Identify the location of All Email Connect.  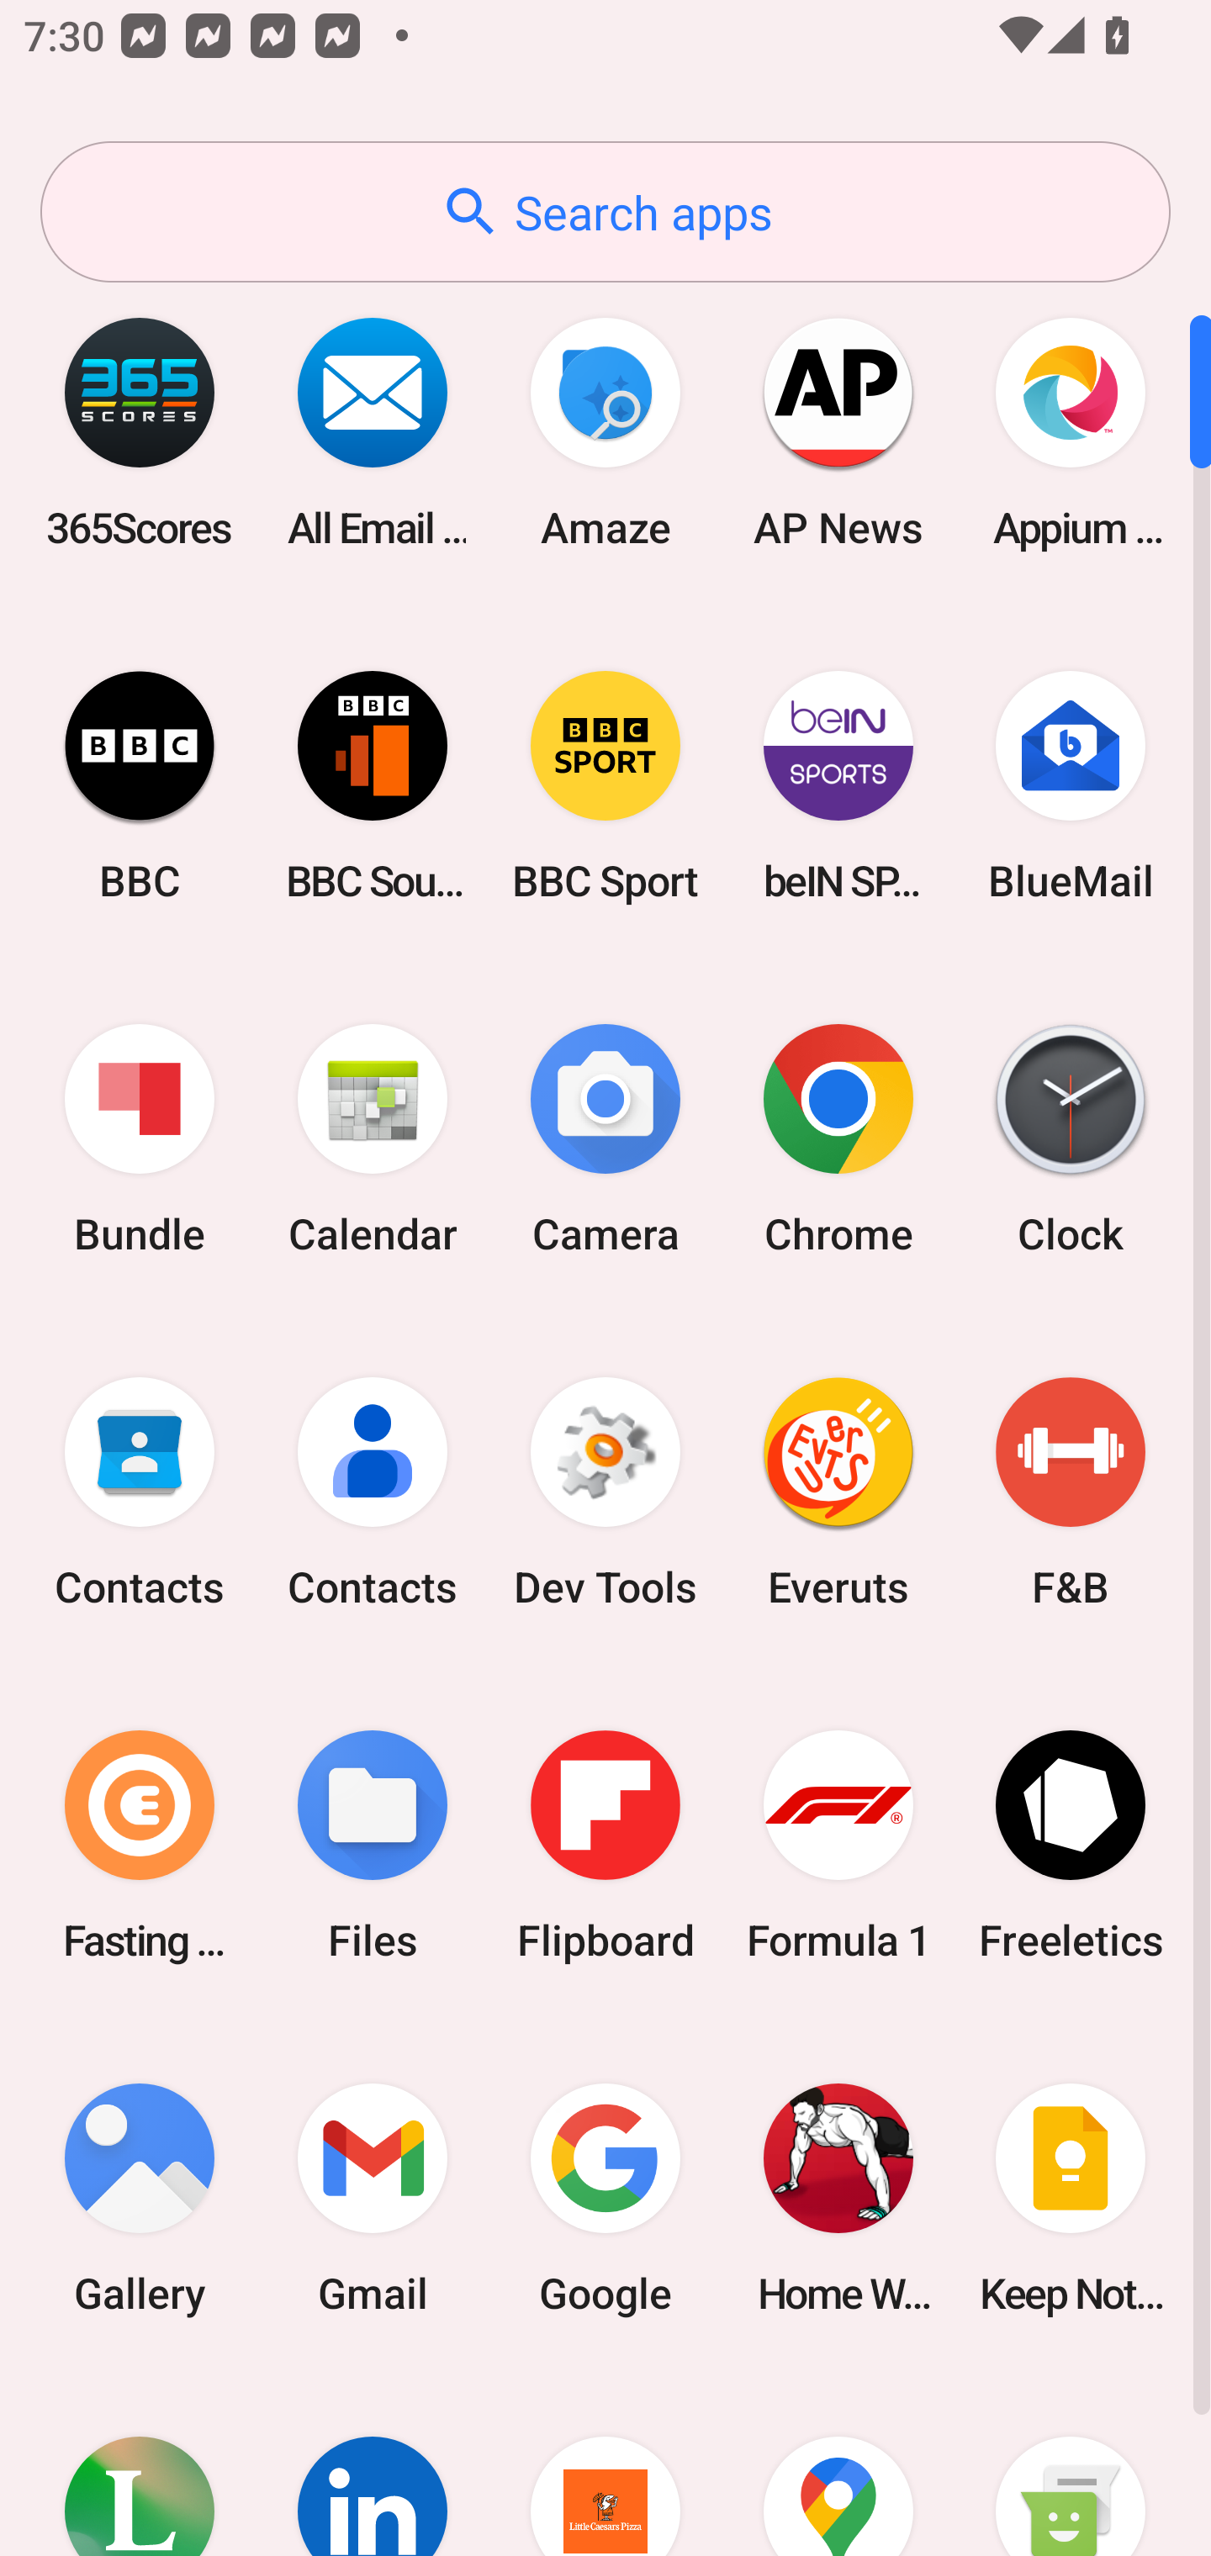
(373, 432).